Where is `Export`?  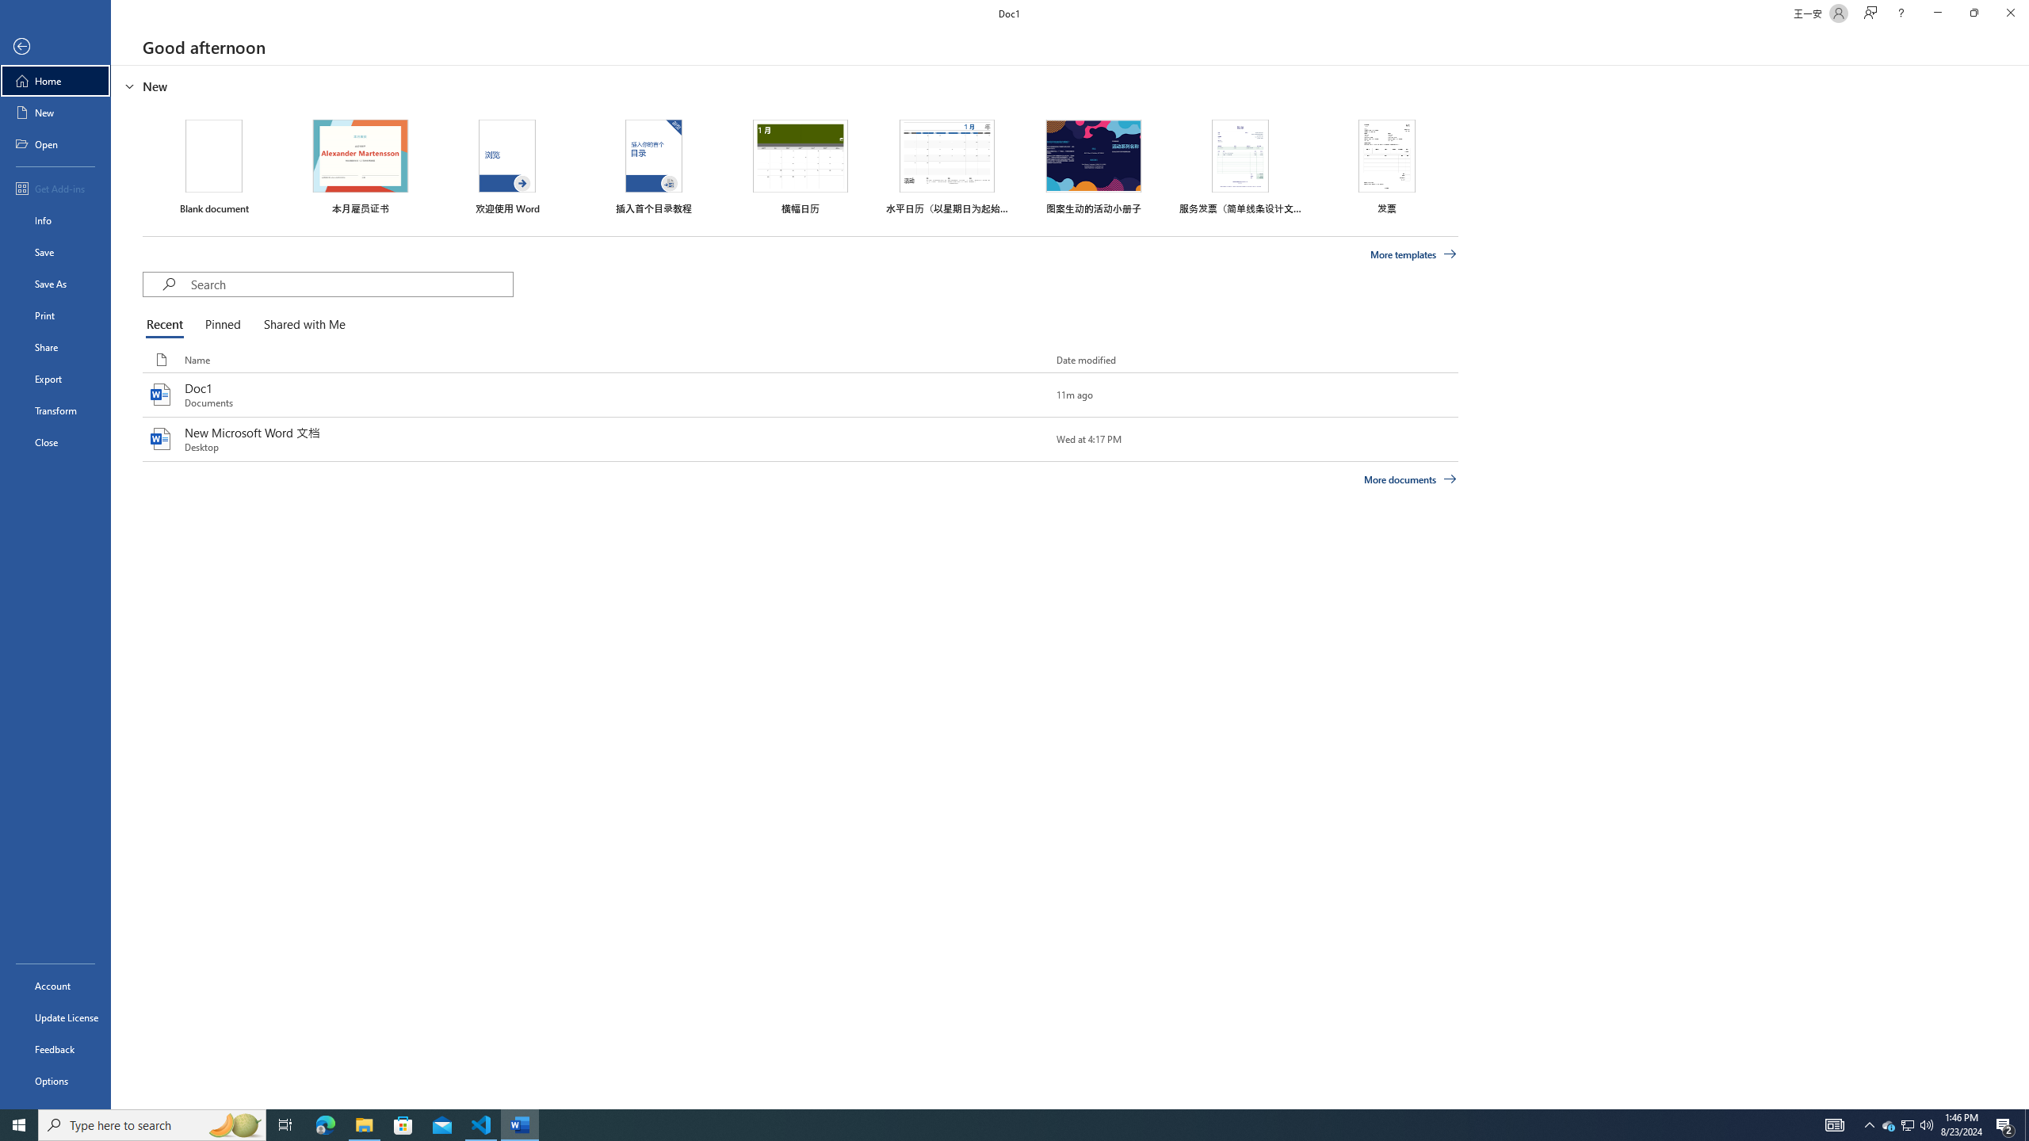 Export is located at coordinates (55, 379).